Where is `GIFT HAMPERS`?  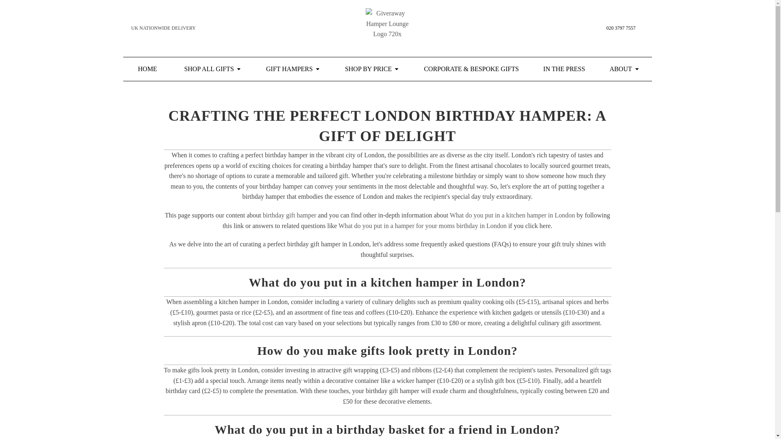
GIFT HAMPERS is located at coordinates (293, 69).